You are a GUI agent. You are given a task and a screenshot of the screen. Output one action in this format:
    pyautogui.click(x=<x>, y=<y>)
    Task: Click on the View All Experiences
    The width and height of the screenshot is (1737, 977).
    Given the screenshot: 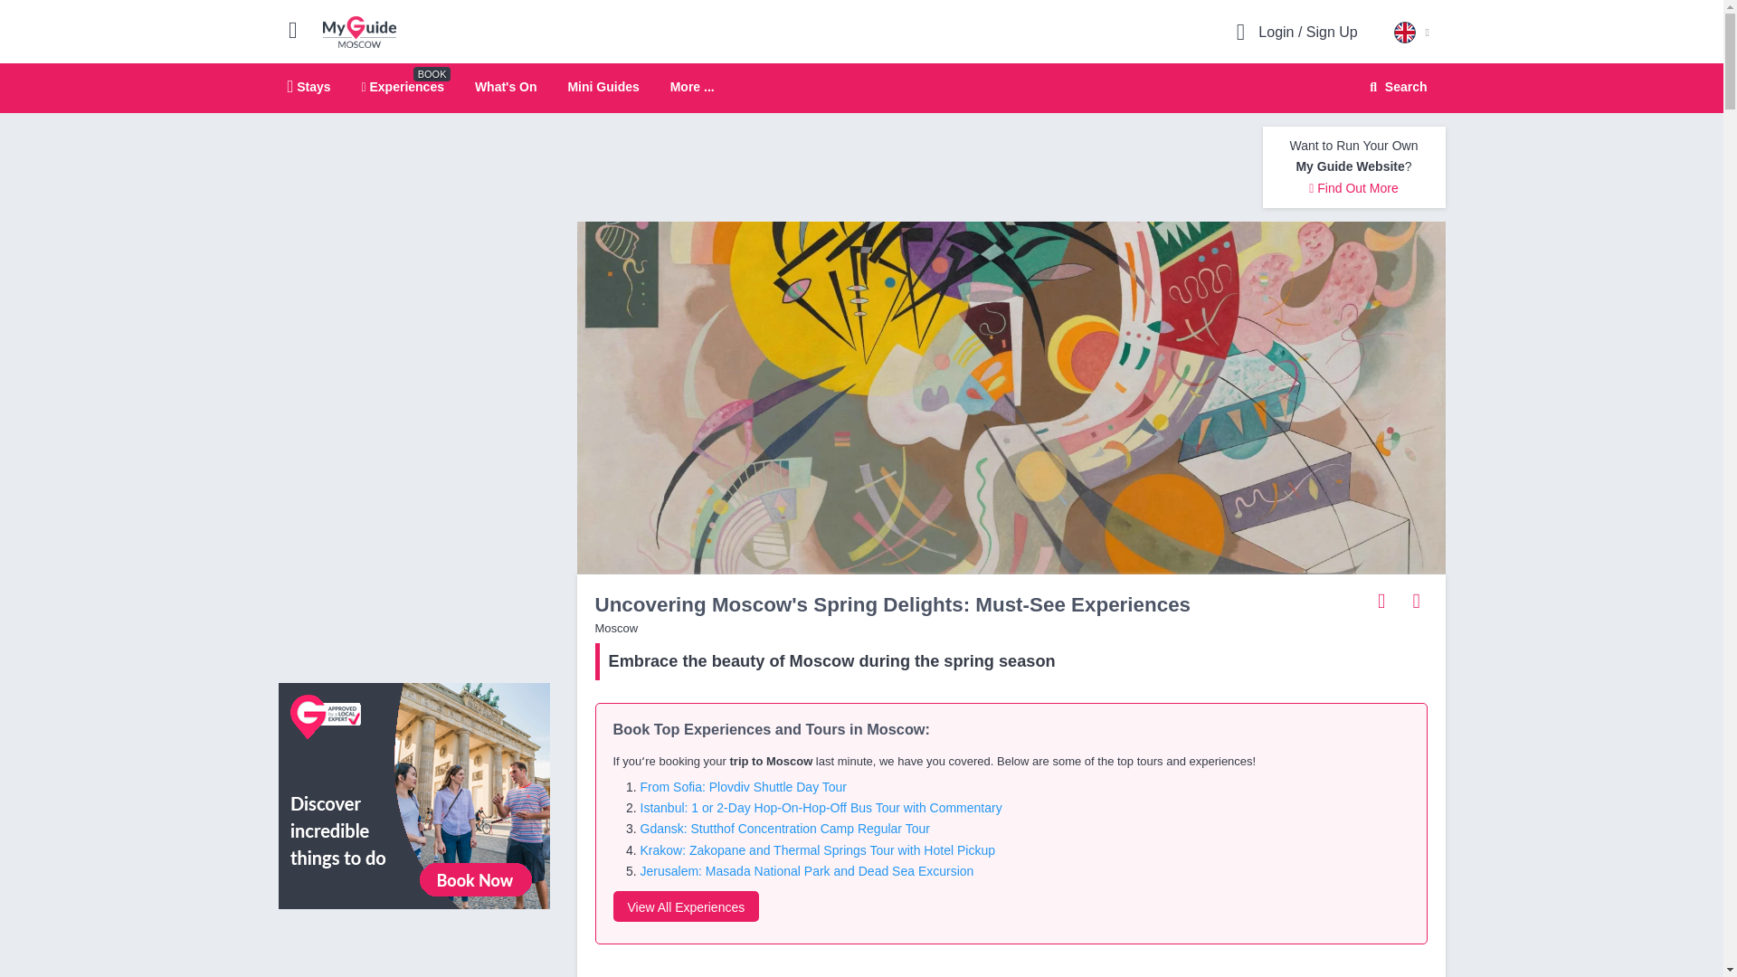 What is the action you would take?
    pyautogui.click(x=861, y=89)
    